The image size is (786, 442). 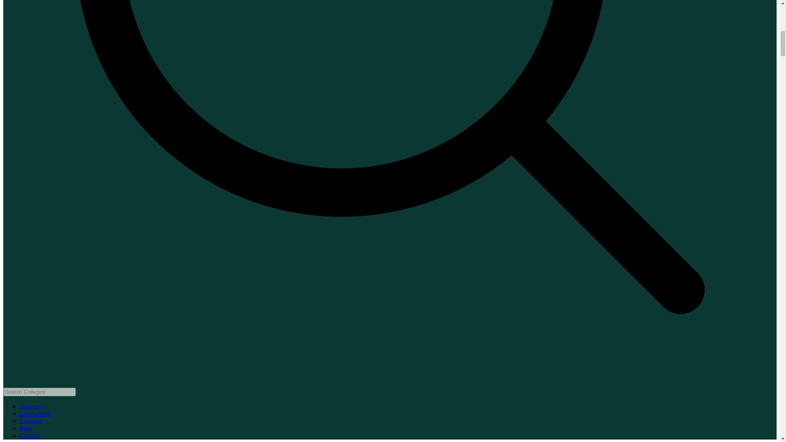 I want to click on Contact, so click(x=29, y=435).